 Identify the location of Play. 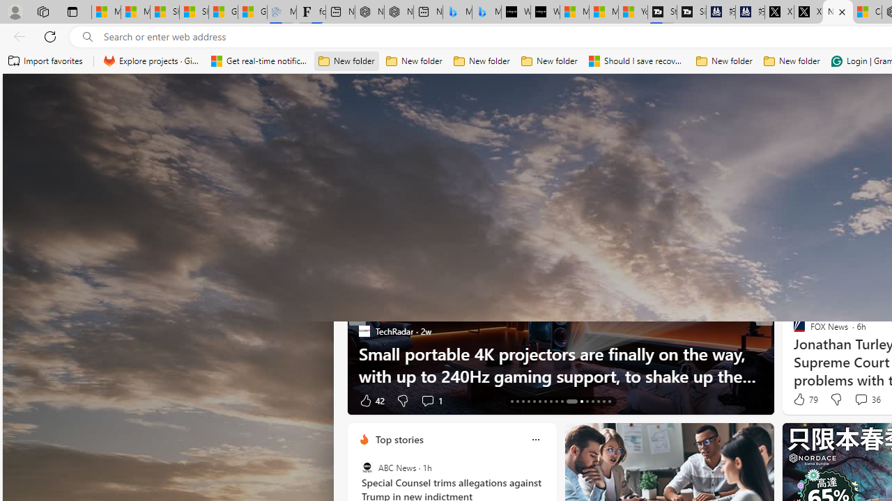
(570, 186).